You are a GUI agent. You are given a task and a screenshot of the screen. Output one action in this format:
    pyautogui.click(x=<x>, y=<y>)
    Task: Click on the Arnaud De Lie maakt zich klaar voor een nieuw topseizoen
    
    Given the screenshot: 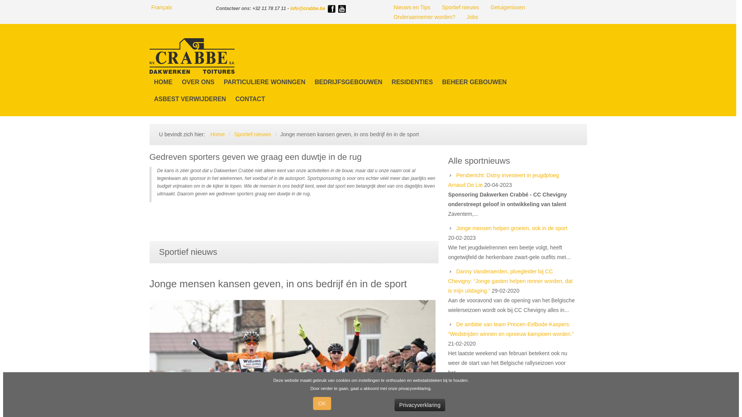 What is the action you would take?
    pyautogui.click(x=509, y=392)
    